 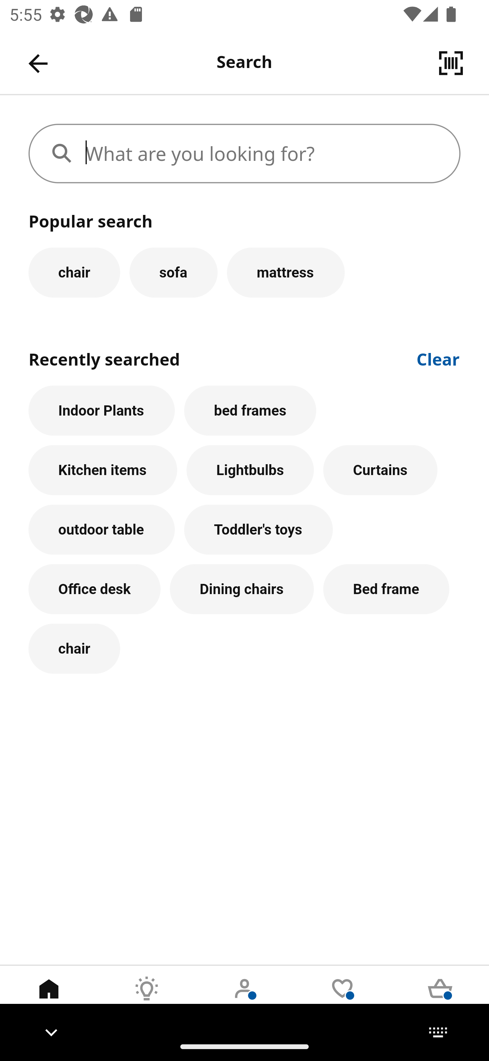 What do you see at coordinates (147, 999) in the screenshot?
I see `Inspirations
Tab 2 of 5` at bounding box center [147, 999].